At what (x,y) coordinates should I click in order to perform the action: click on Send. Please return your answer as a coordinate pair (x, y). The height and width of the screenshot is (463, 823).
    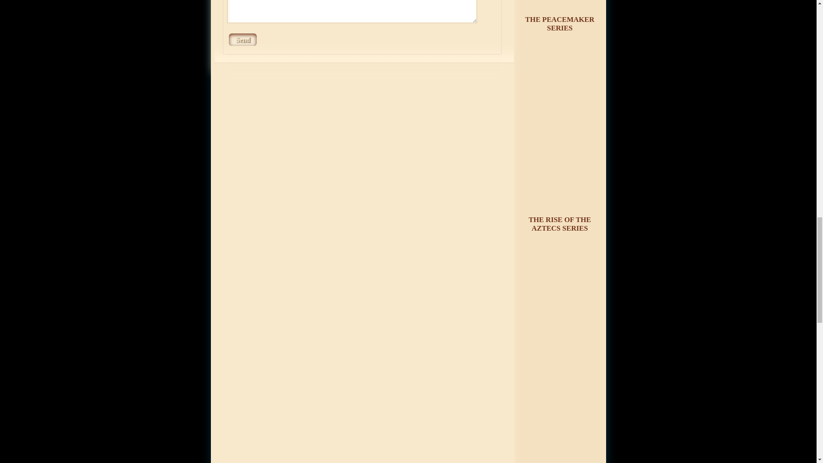
    Looking at the image, I should click on (243, 39).